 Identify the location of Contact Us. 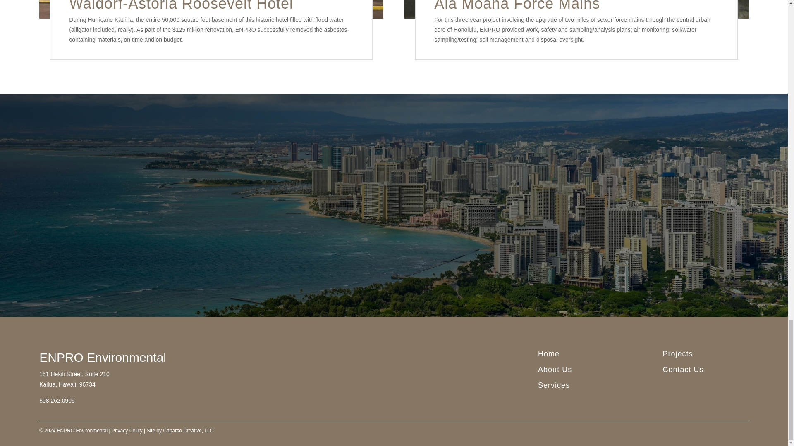
(683, 369).